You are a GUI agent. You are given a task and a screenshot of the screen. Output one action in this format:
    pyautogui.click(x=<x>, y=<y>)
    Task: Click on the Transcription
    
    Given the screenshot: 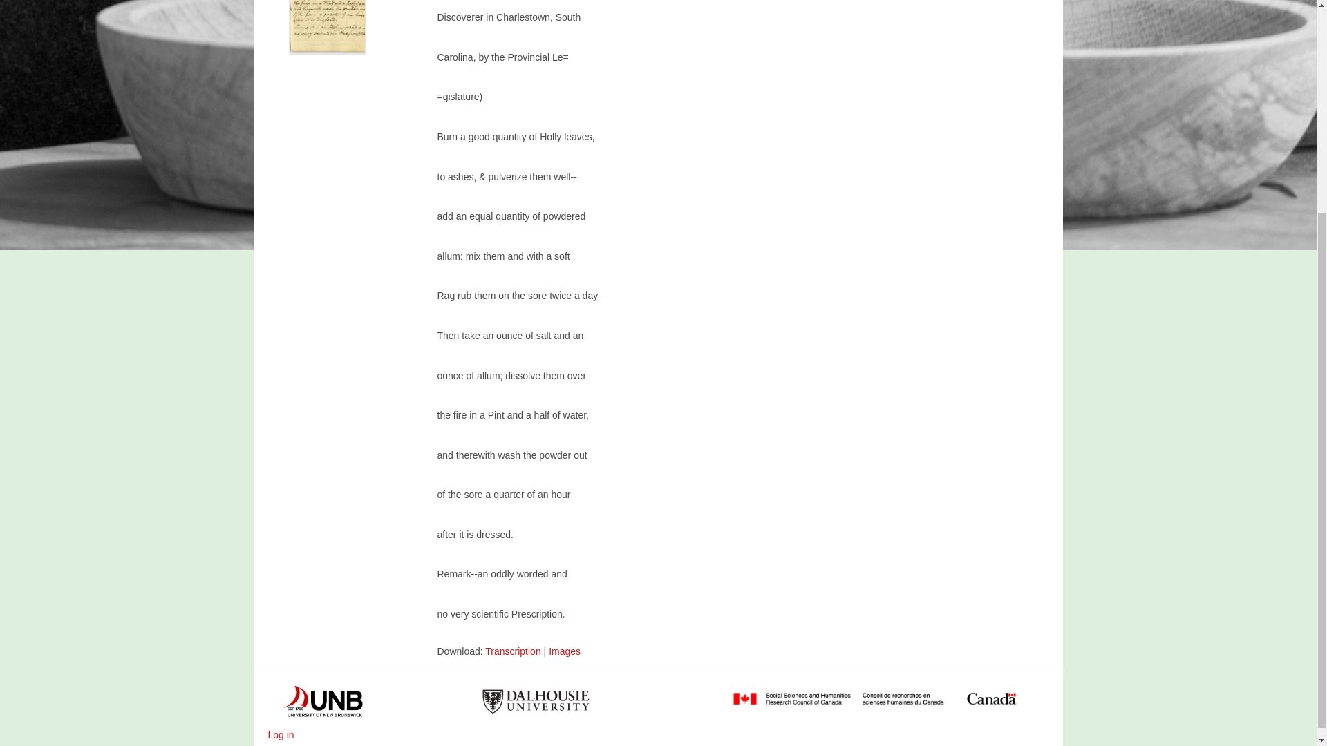 What is the action you would take?
    pyautogui.click(x=514, y=651)
    